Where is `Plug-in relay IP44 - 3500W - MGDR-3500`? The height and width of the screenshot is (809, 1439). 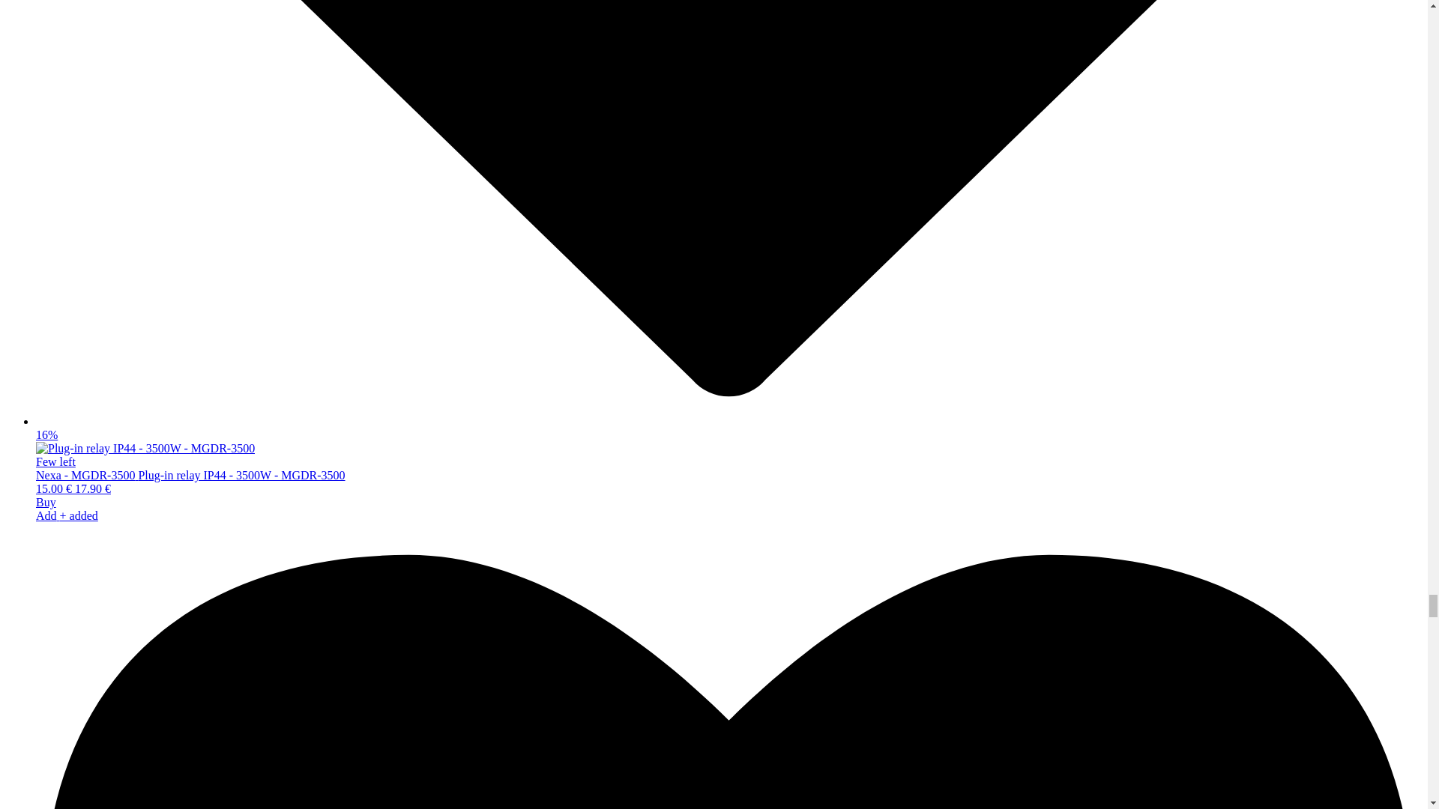 Plug-in relay IP44 - 3500W - MGDR-3500 is located at coordinates (145, 448).